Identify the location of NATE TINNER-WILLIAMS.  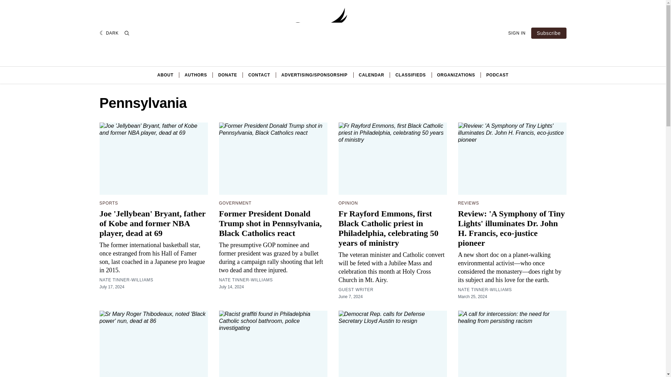
(484, 290).